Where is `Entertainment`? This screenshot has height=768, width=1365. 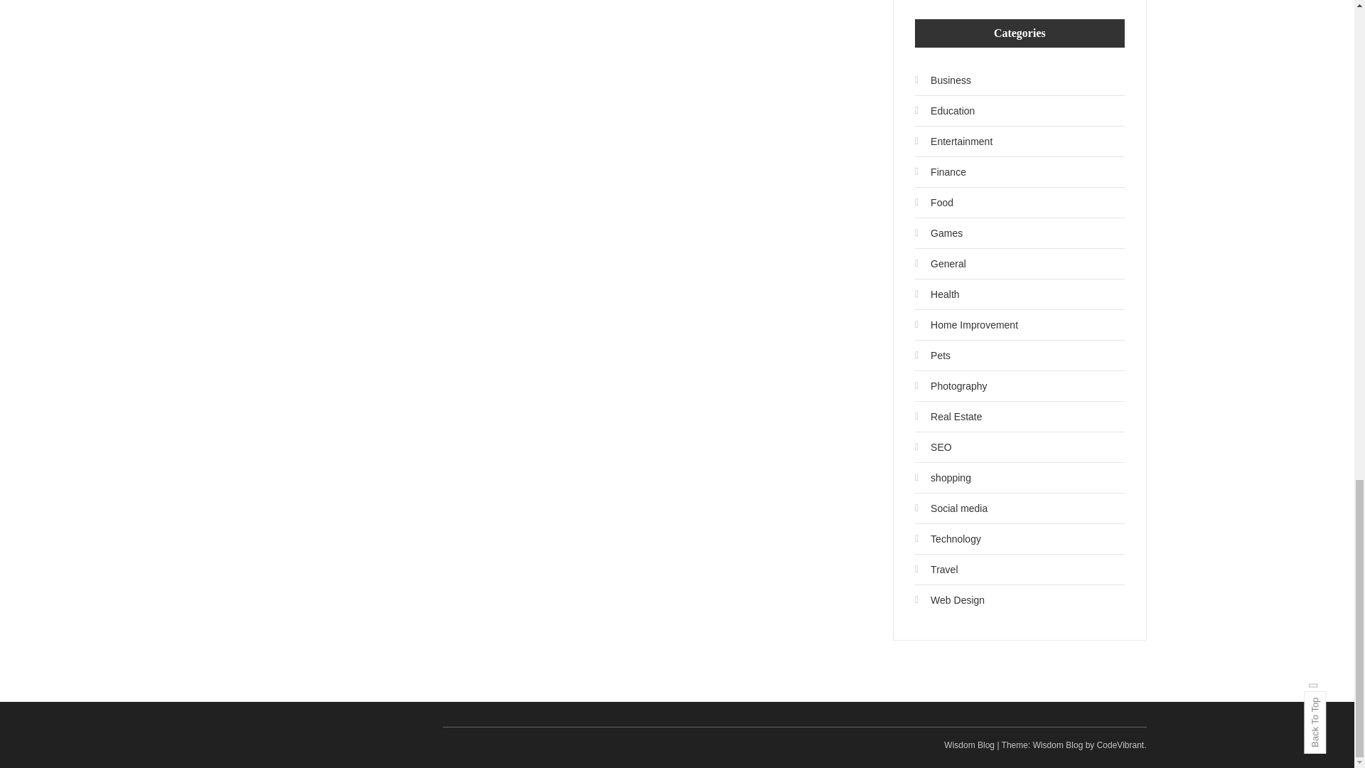
Entertainment is located at coordinates (953, 141).